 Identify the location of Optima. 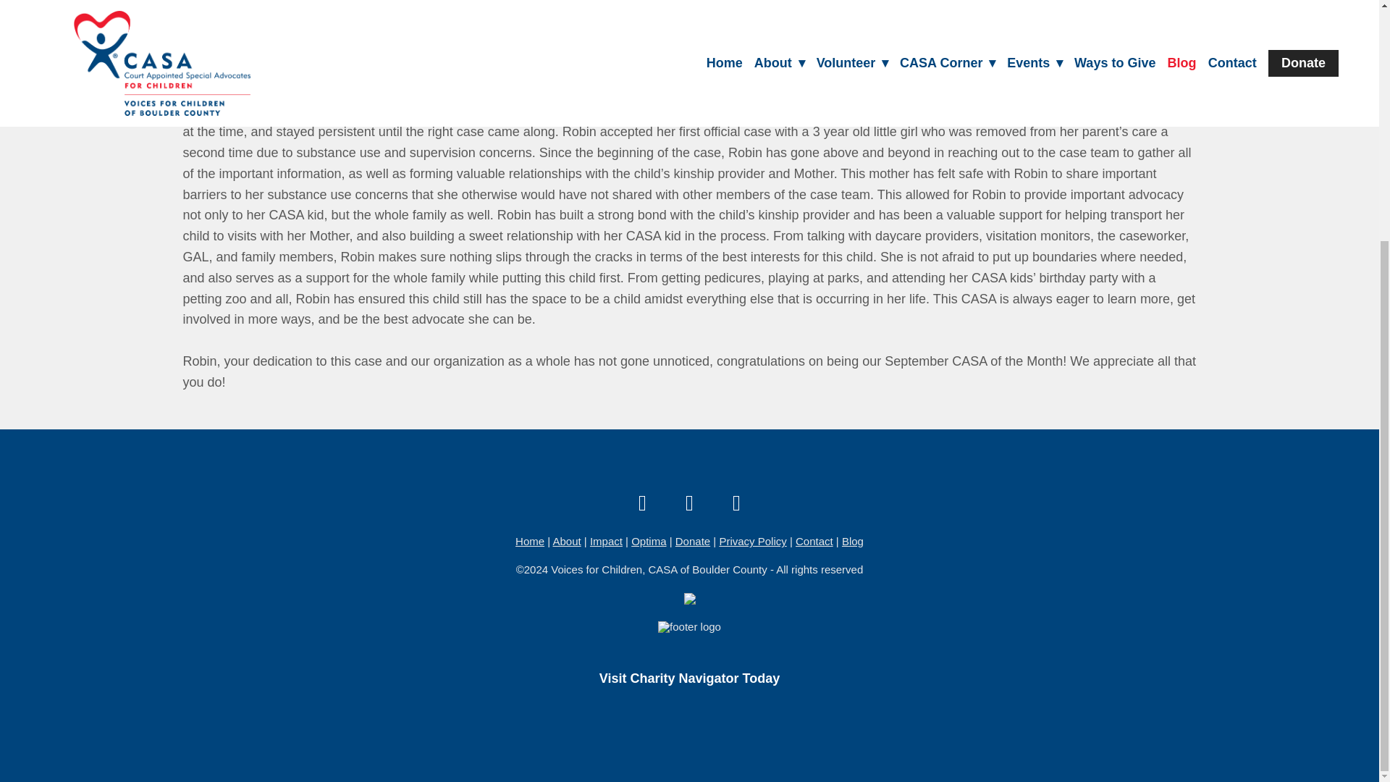
(648, 541).